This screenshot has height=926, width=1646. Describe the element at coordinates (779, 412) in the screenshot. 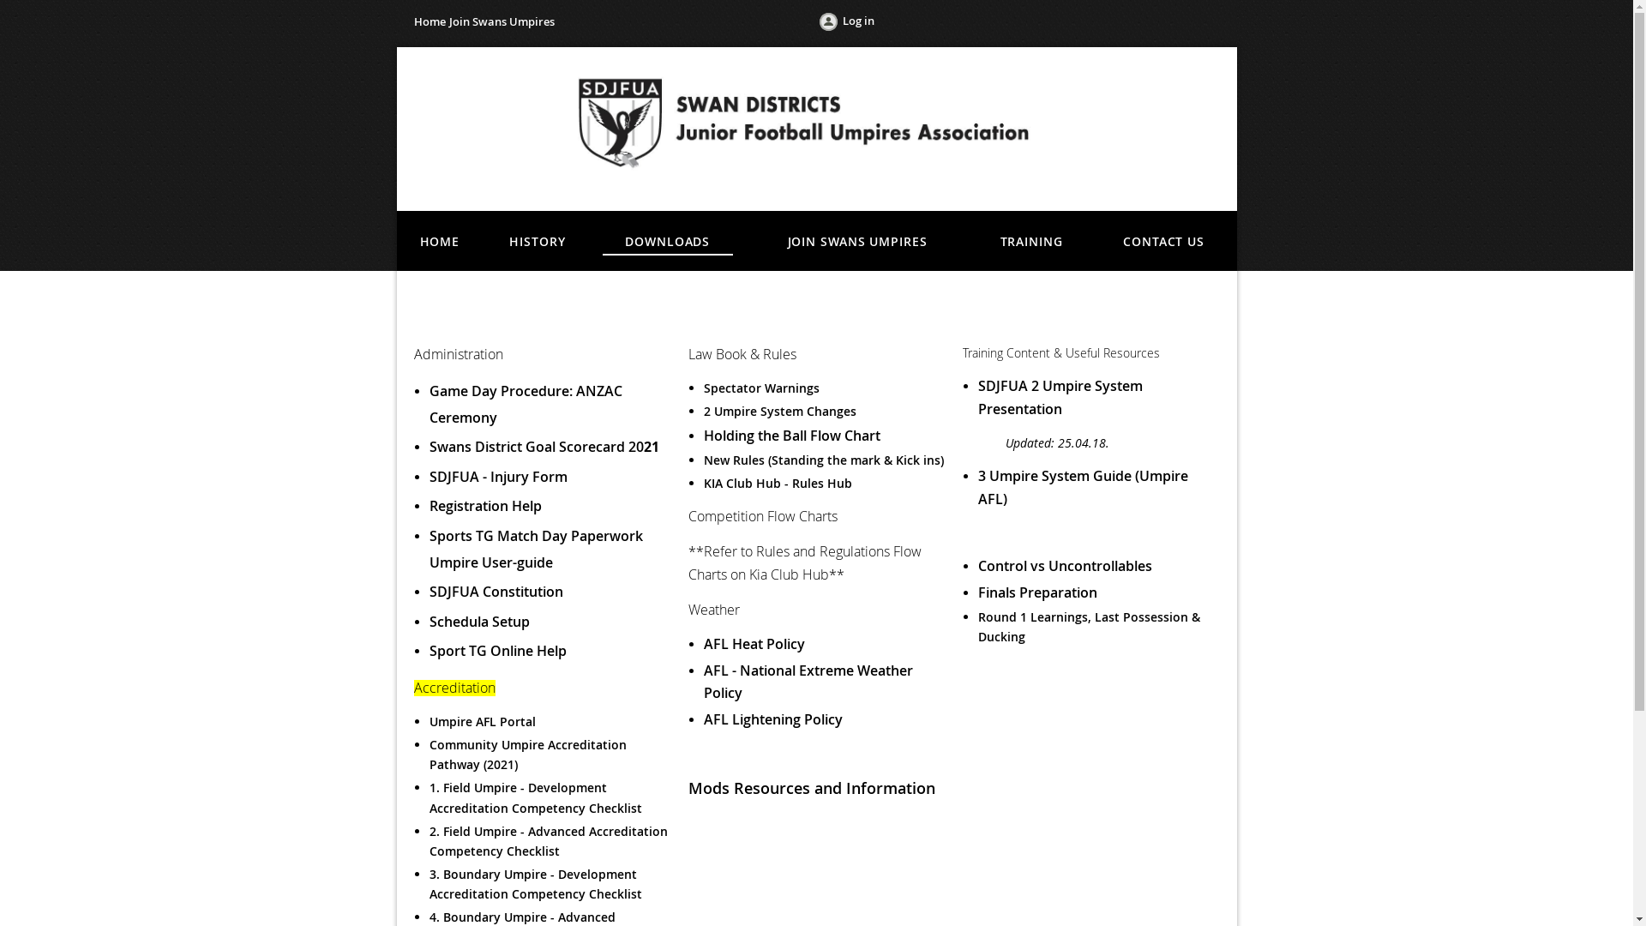

I see `2 Umpire System Changes` at that location.